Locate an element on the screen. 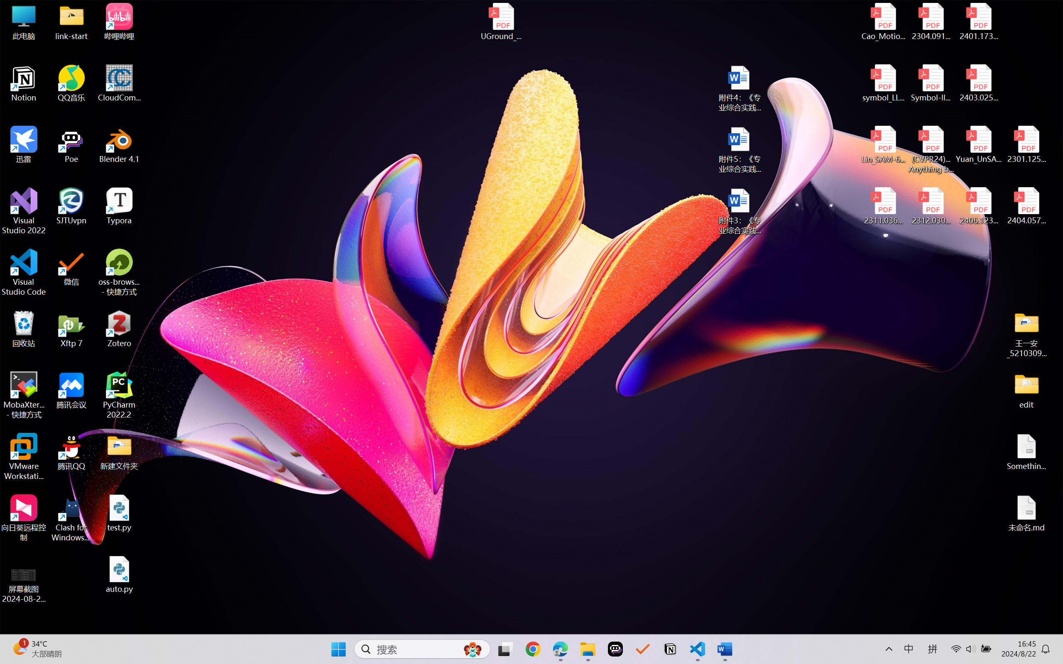 Image resolution: width=1063 pixels, height=664 pixels. Google Chrome is located at coordinates (533, 649).